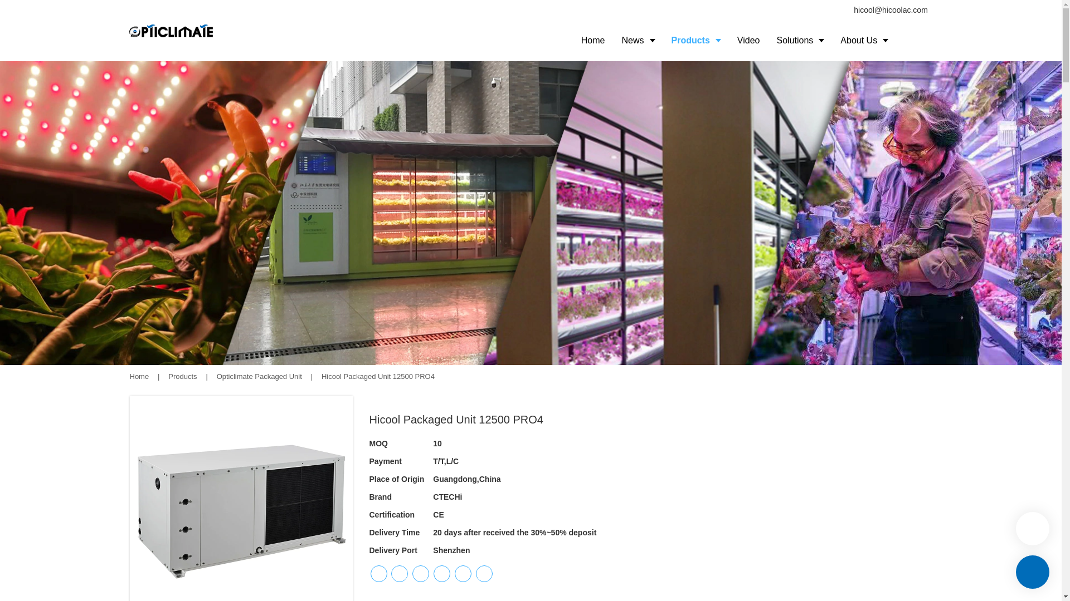 The width and height of the screenshot is (1070, 601). What do you see at coordinates (260, 376) in the screenshot?
I see `Opticlimate Packaged Unit` at bounding box center [260, 376].